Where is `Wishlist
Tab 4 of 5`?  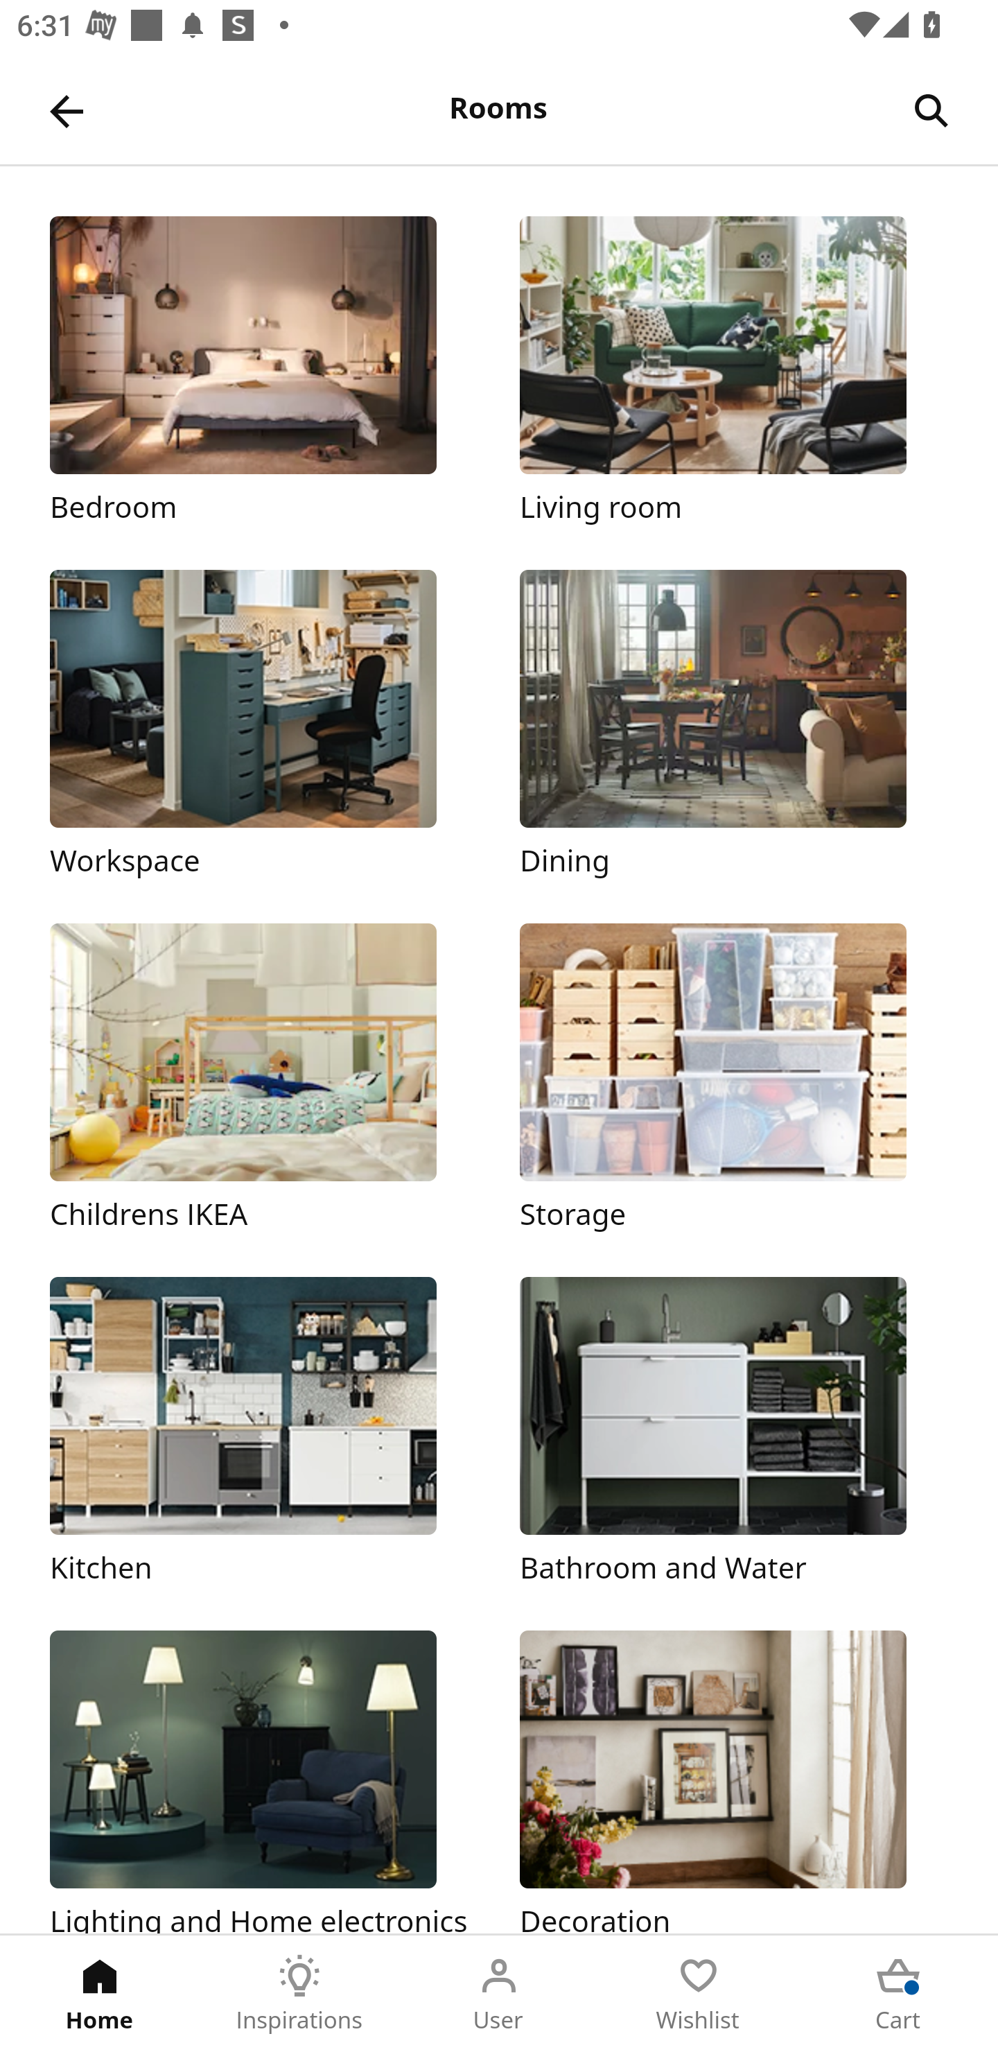
Wishlist
Tab 4 of 5 is located at coordinates (699, 1994).